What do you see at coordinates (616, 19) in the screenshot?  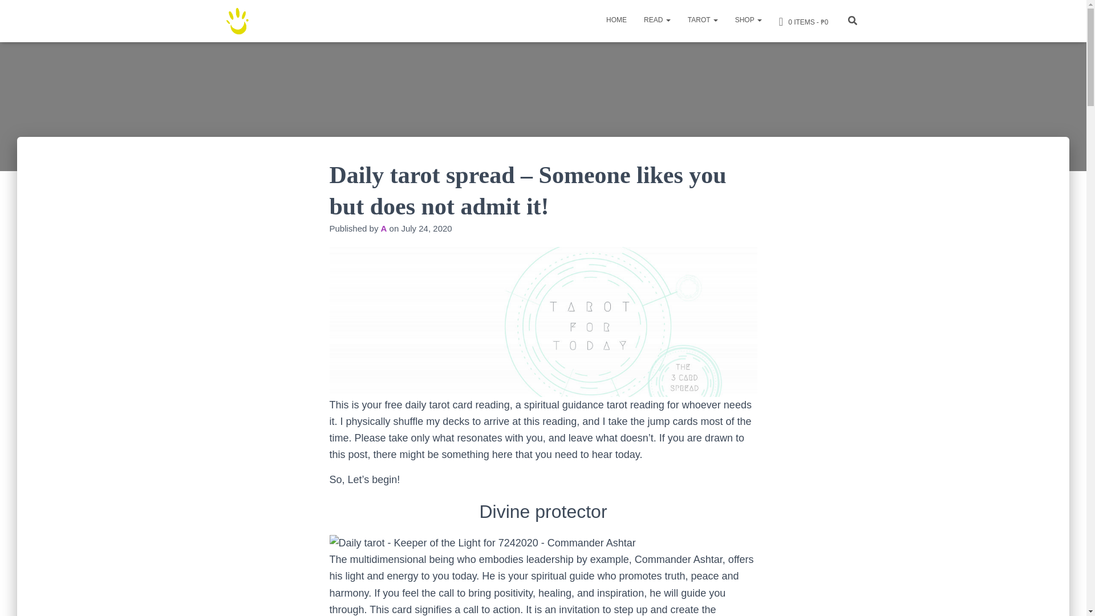 I see `Home` at bounding box center [616, 19].